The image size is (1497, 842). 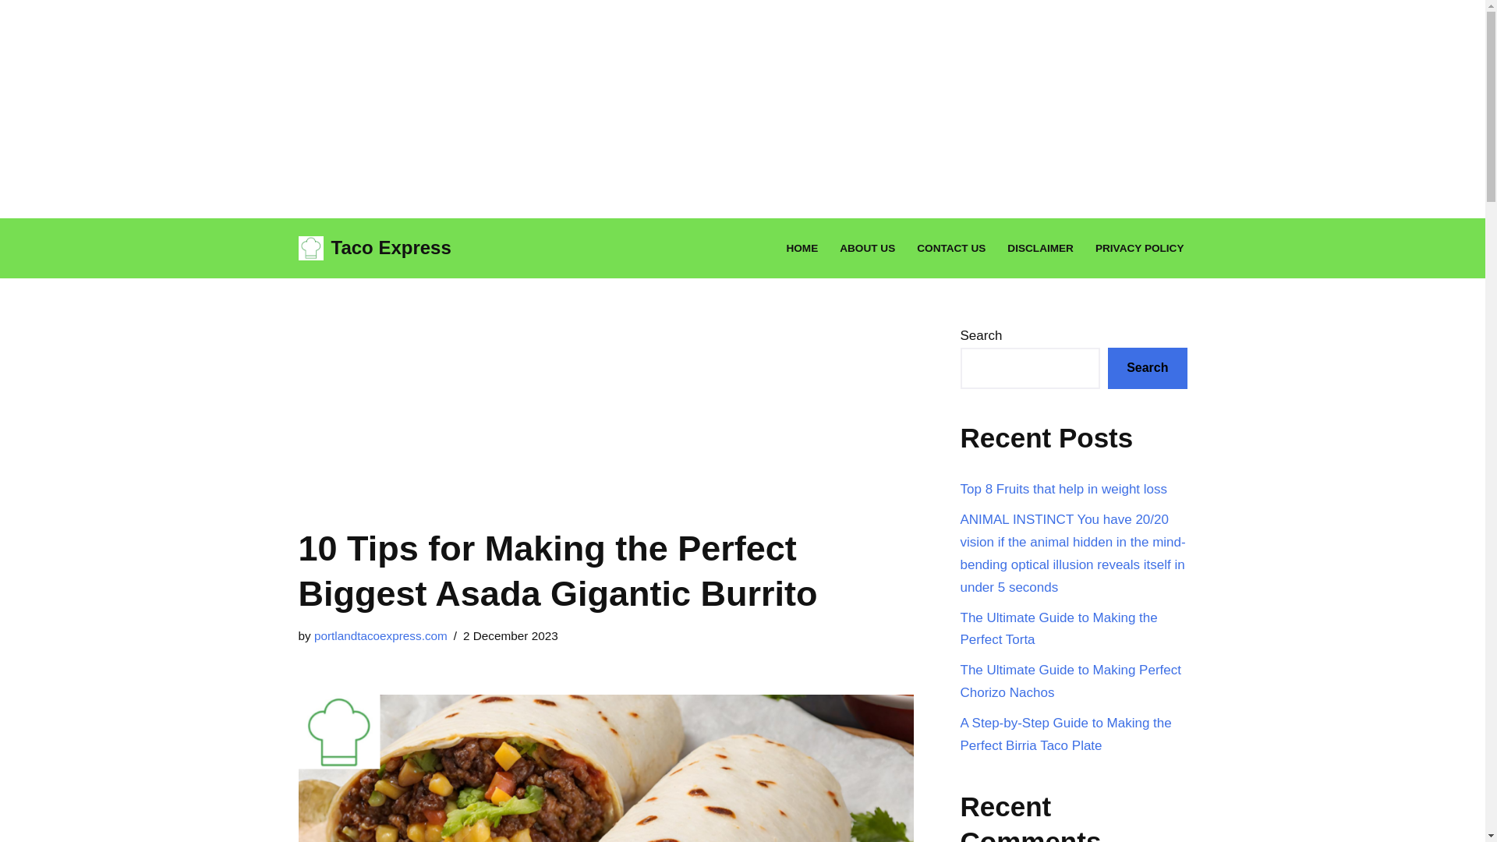 What do you see at coordinates (605, 393) in the screenshot?
I see `Advertisement` at bounding box center [605, 393].